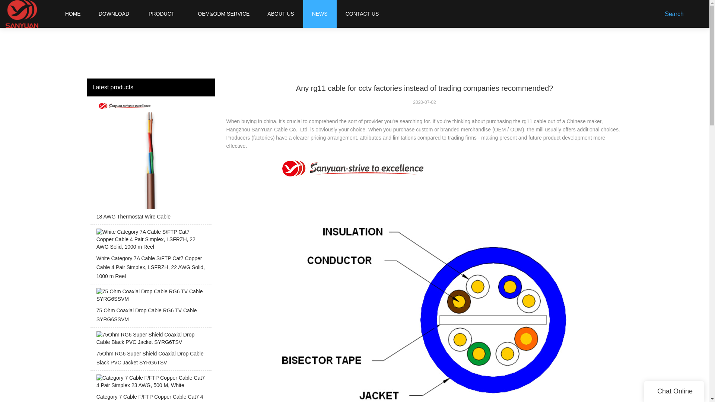  Describe the element at coordinates (162, 14) in the screenshot. I see `PRODUCT` at that location.